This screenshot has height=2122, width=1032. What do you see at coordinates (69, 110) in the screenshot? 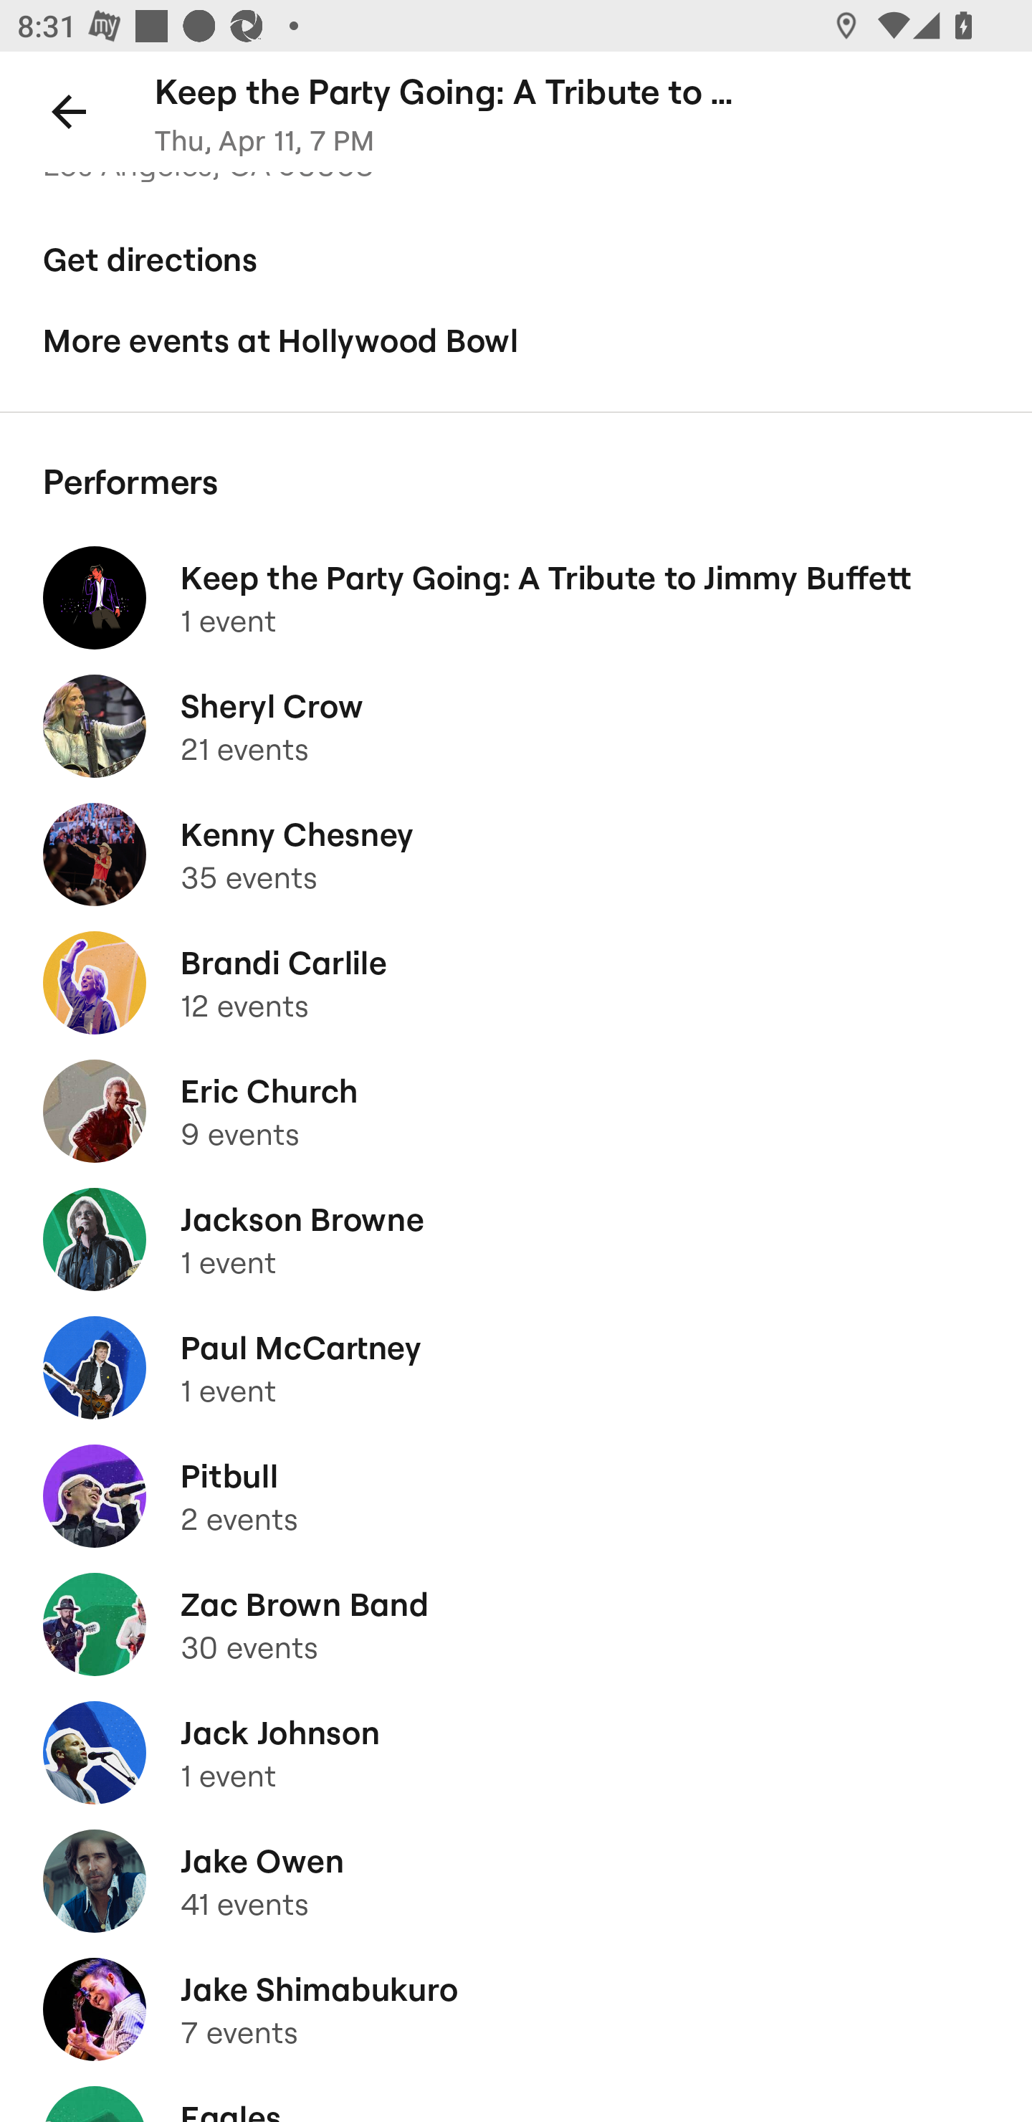
I see `Back` at bounding box center [69, 110].